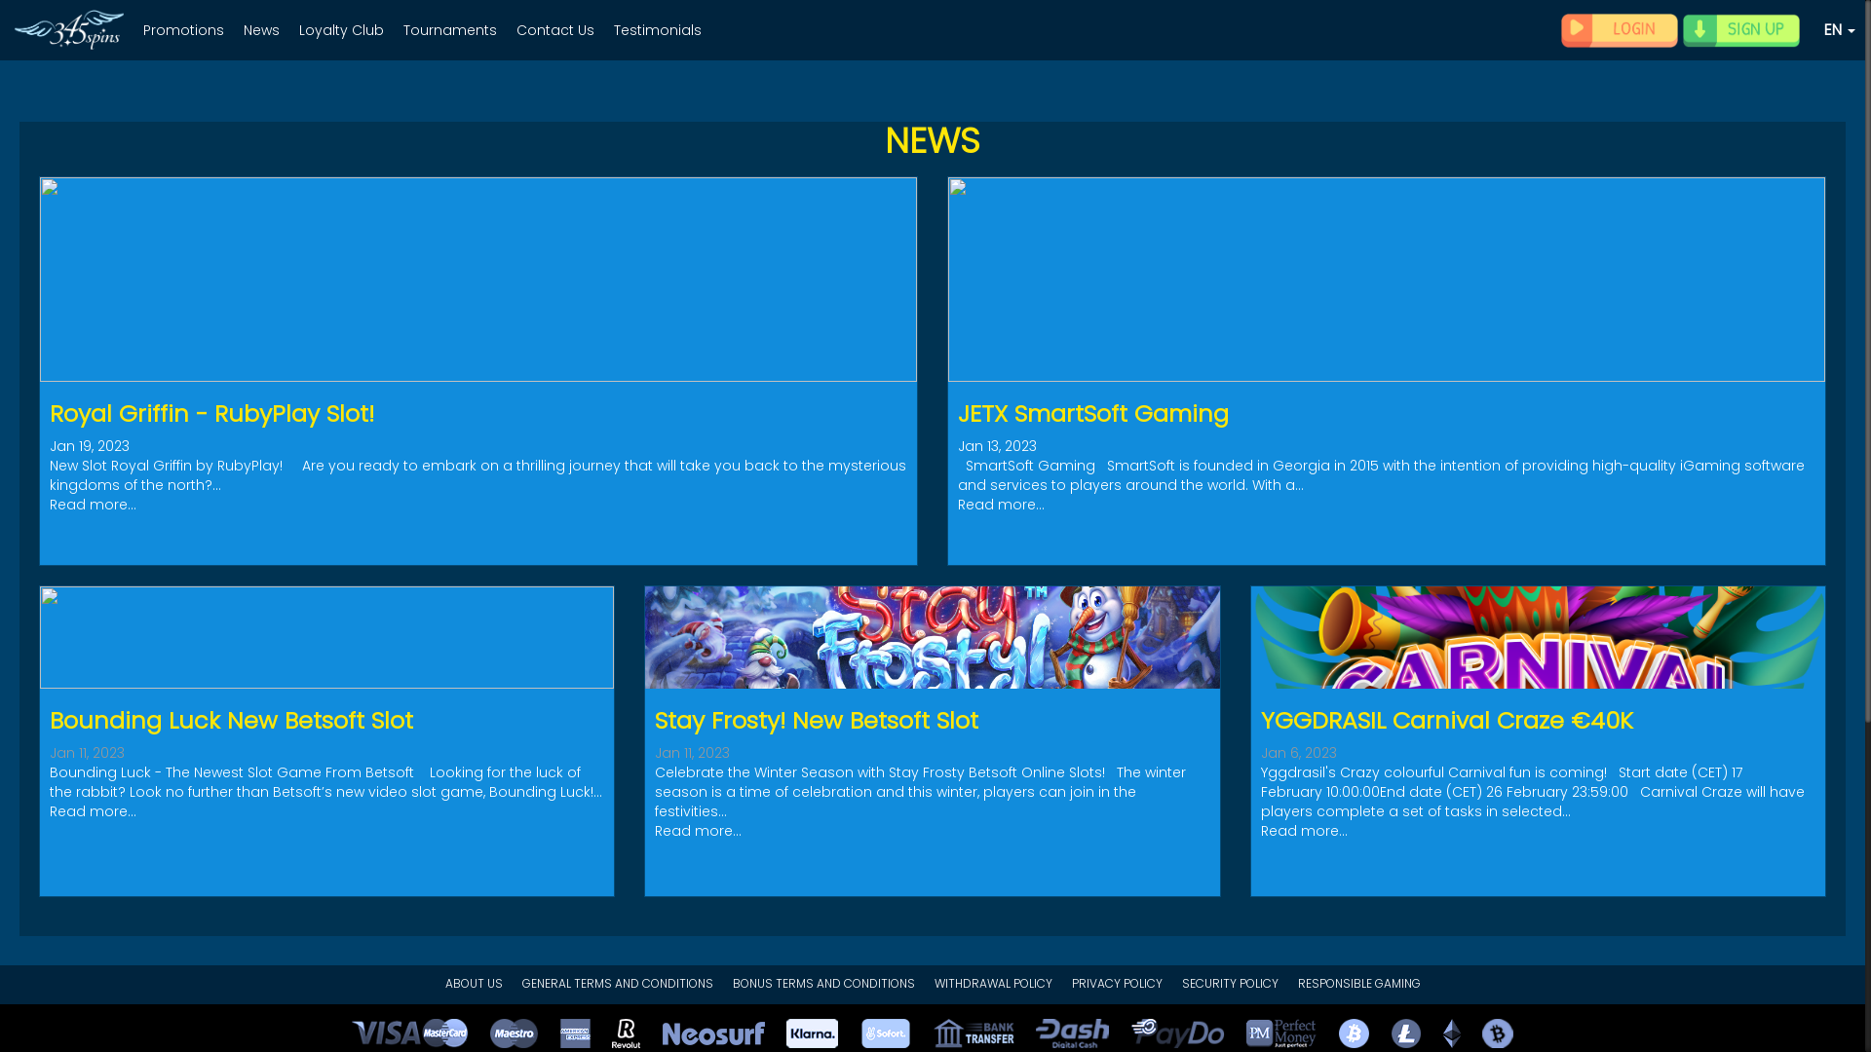  What do you see at coordinates (992, 983) in the screenshot?
I see `WITHDRAWAL POLICY` at bounding box center [992, 983].